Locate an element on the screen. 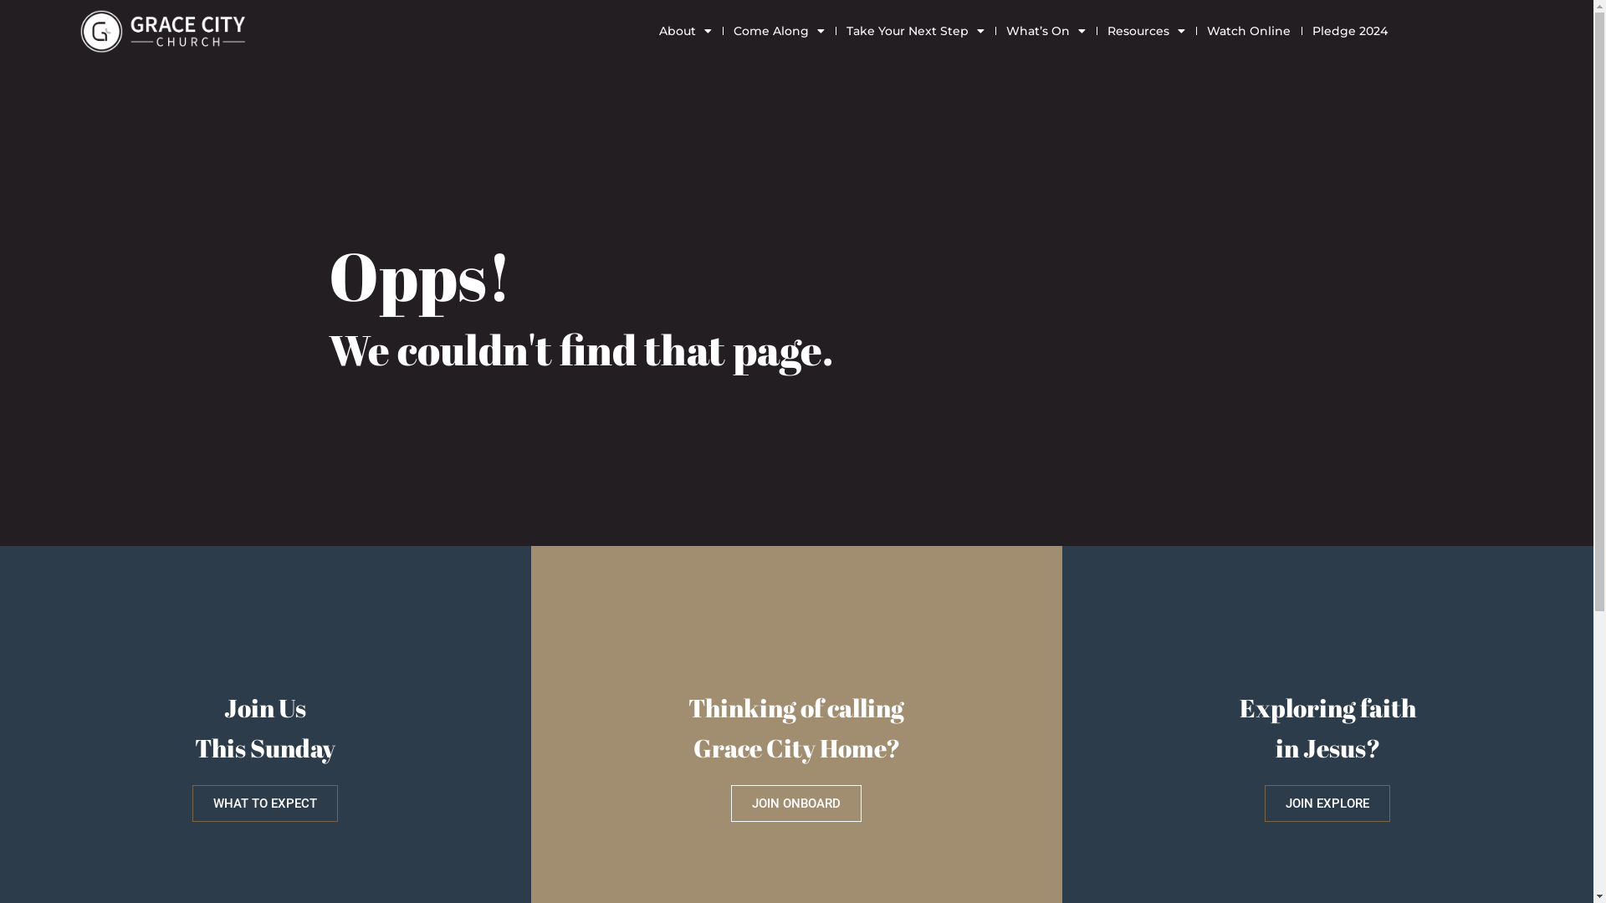 This screenshot has width=1606, height=903. Pledge 2024 is located at coordinates (1350, 32).